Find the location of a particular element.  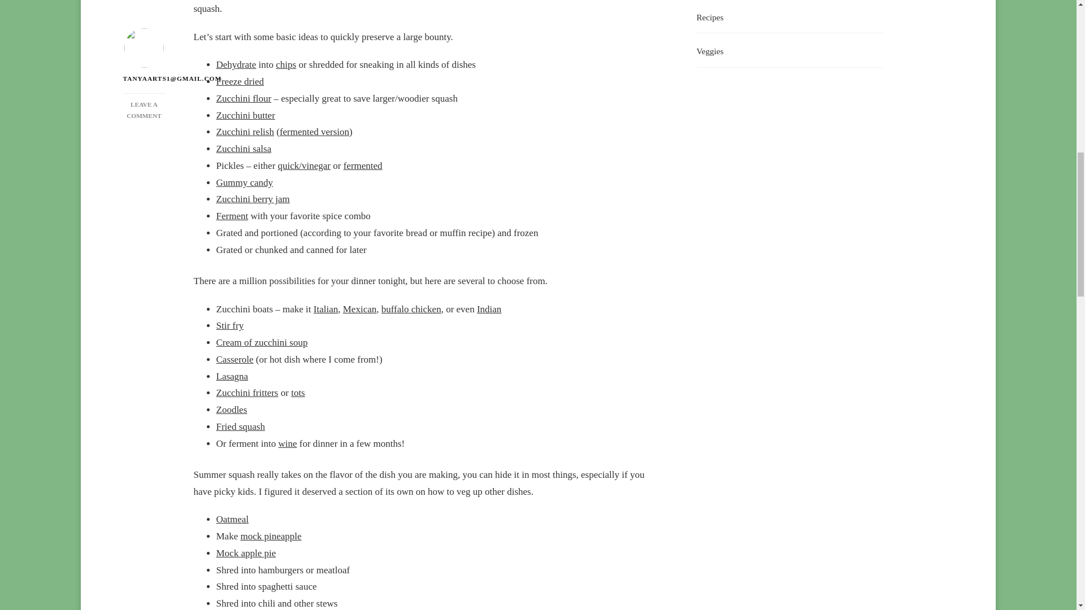

Ferment is located at coordinates (232, 216).